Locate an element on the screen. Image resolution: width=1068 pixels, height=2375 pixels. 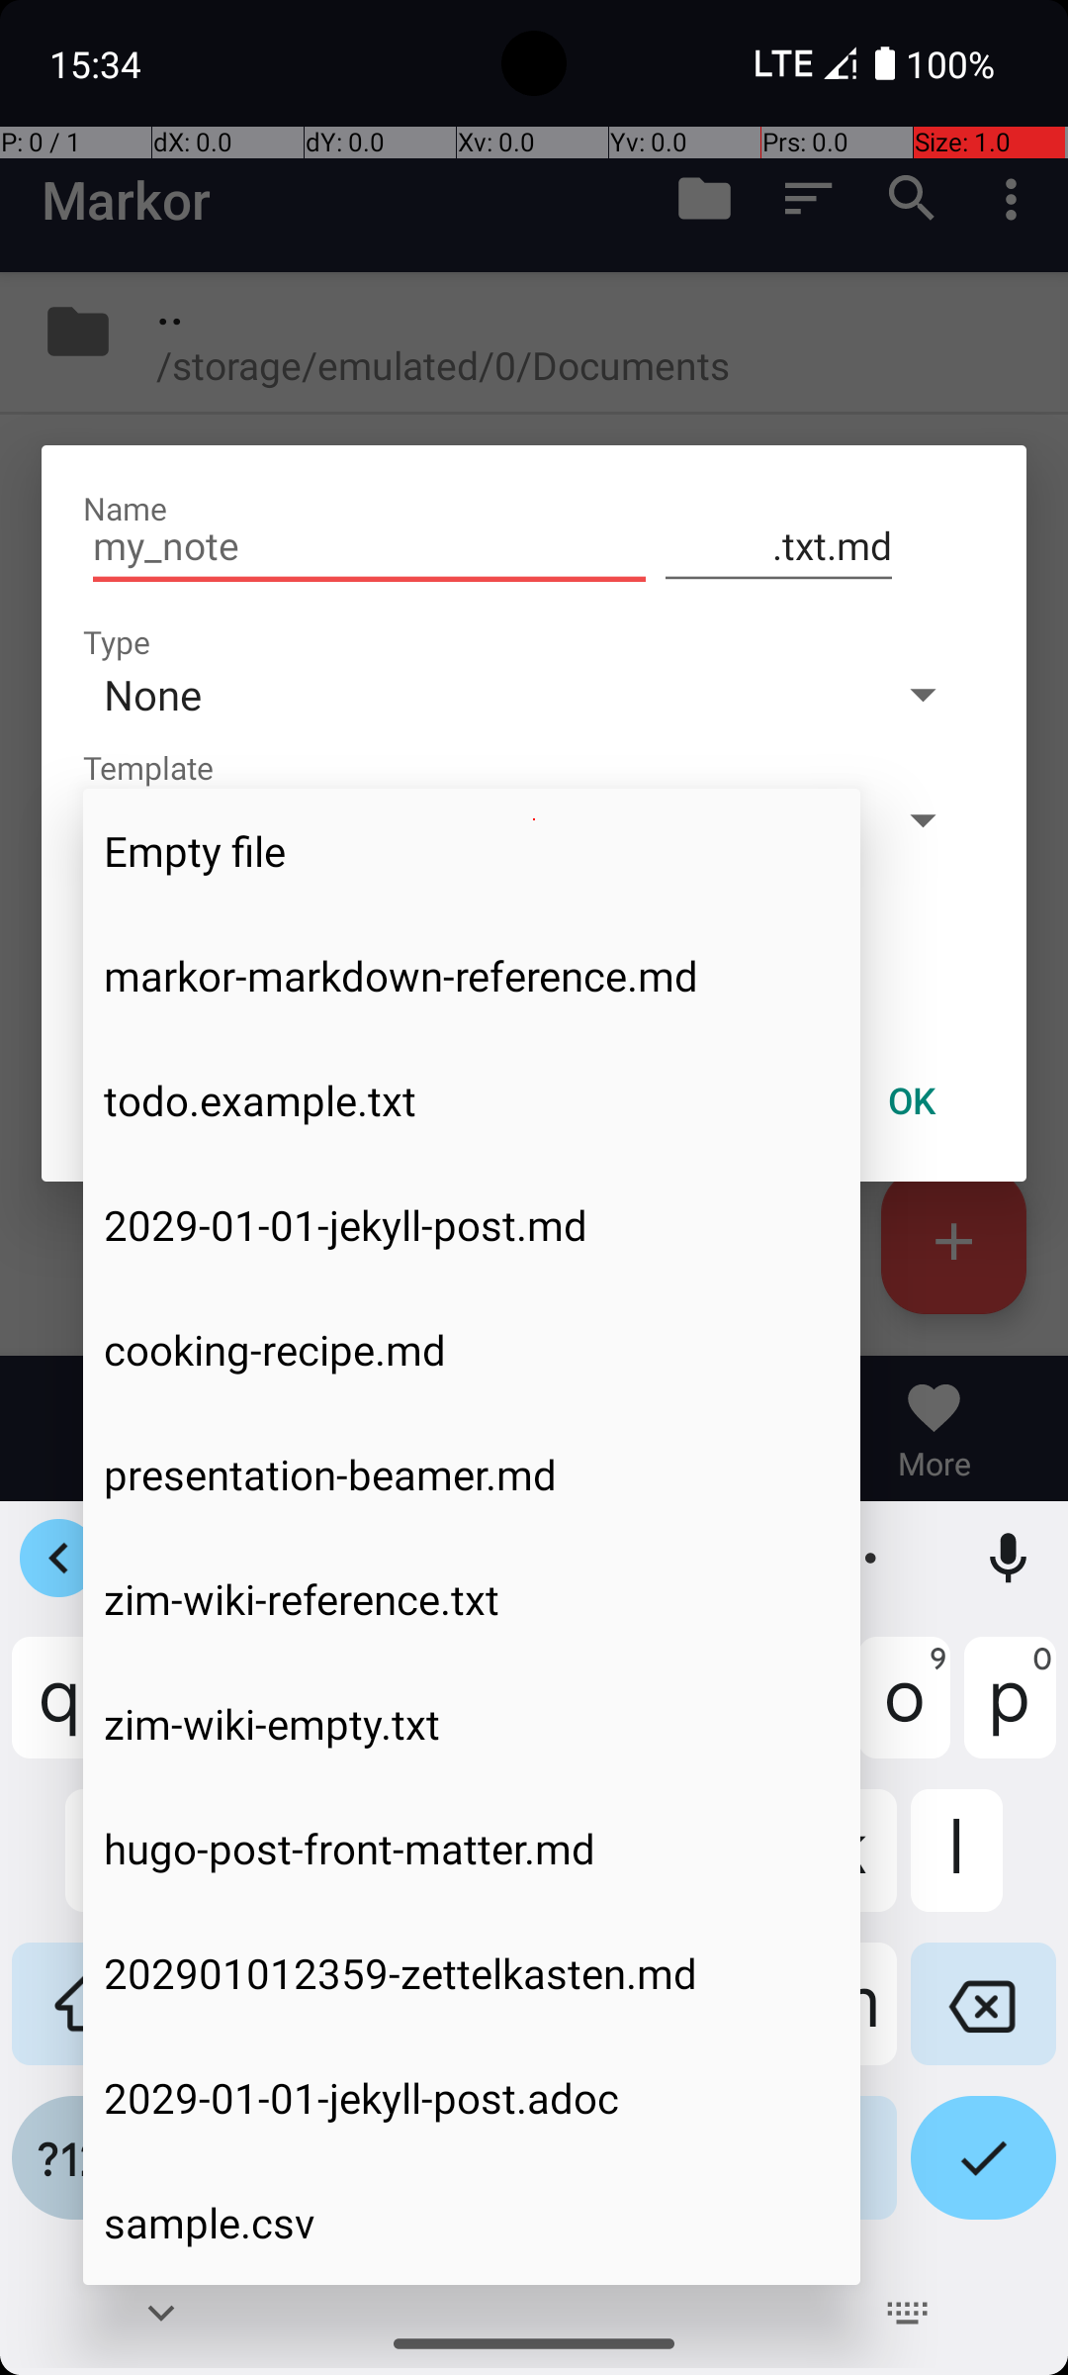
sample.csv is located at coordinates (472, 2223).